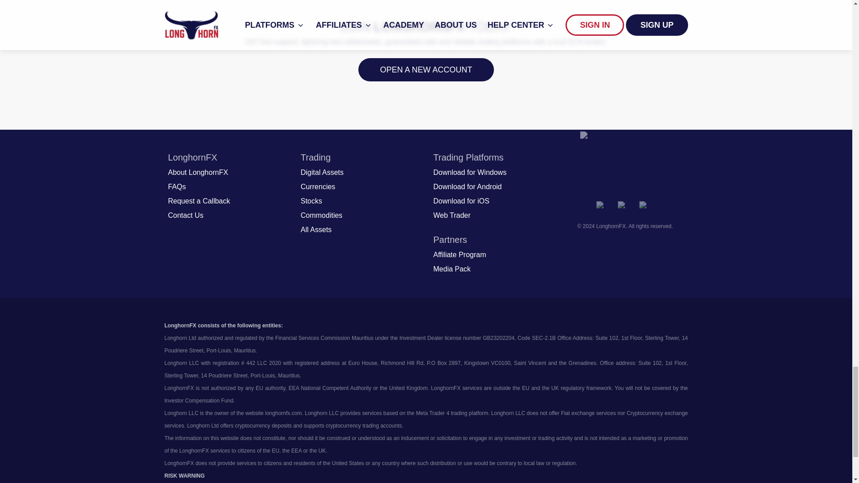  Describe the element at coordinates (198, 173) in the screenshot. I see `About LonghornFX` at that location.